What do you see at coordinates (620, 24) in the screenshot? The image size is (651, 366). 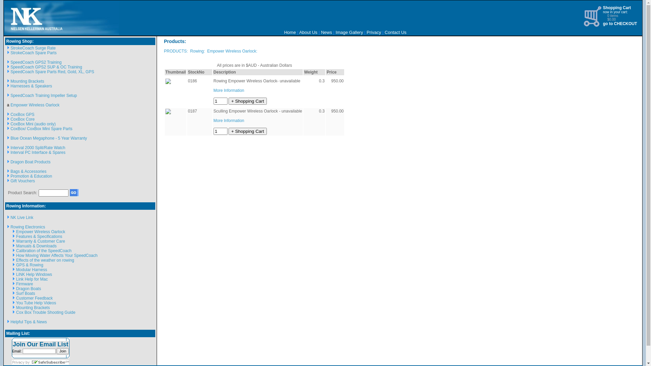 I see `go to CHECKOUT` at bounding box center [620, 24].